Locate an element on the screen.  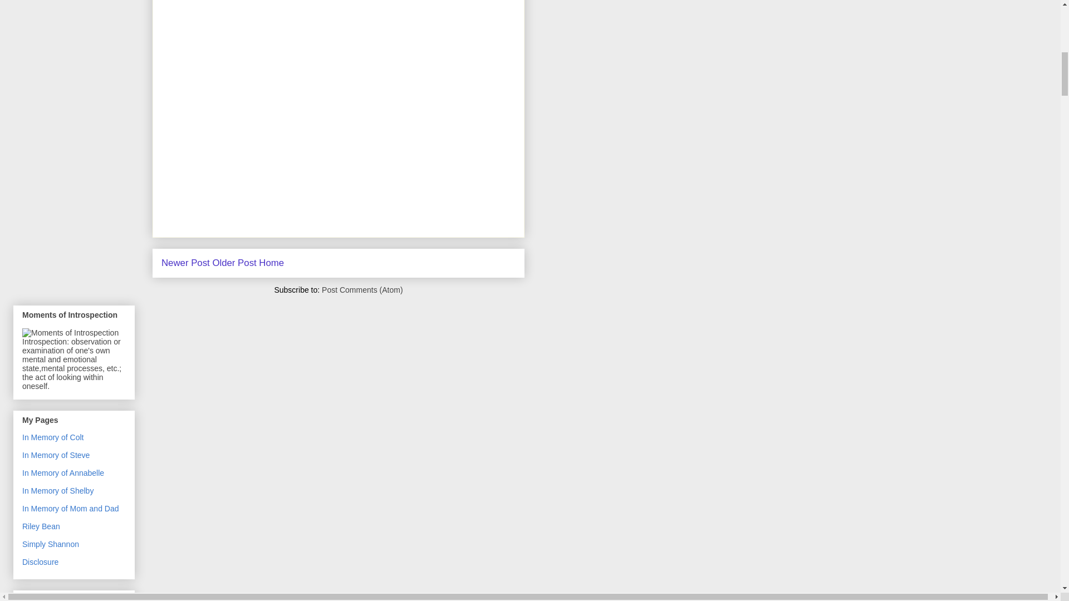
In Memory of Colt is located at coordinates (52, 437).